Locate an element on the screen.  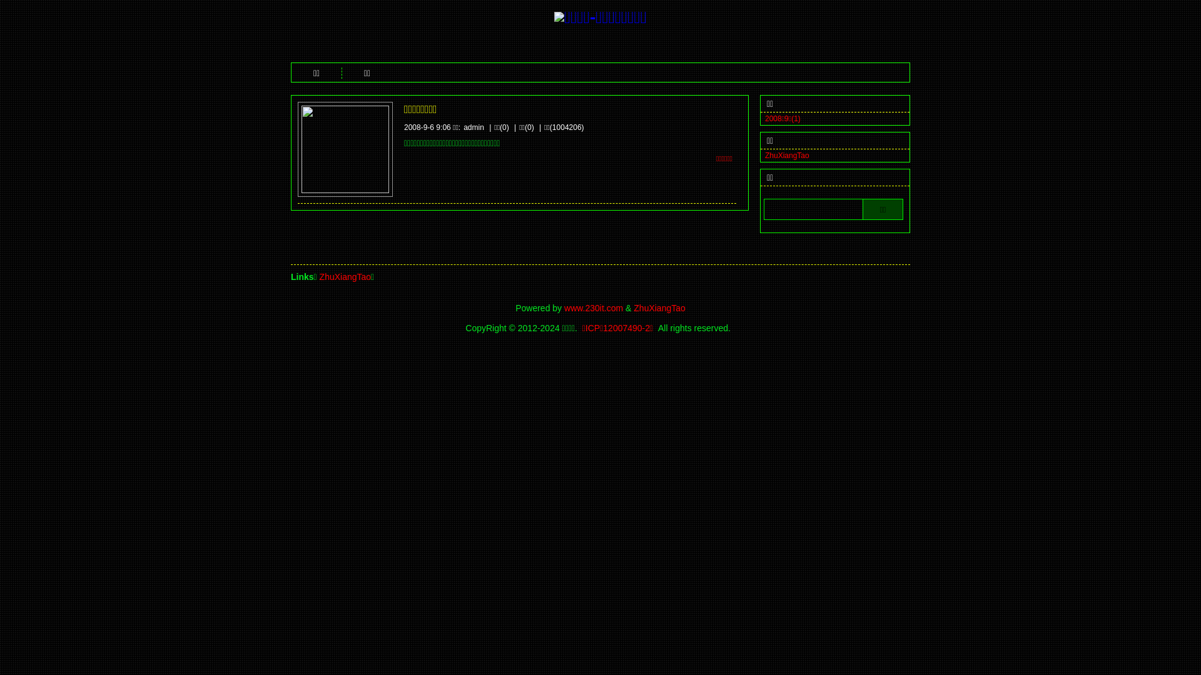
admin is located at coordinates (474, 127).